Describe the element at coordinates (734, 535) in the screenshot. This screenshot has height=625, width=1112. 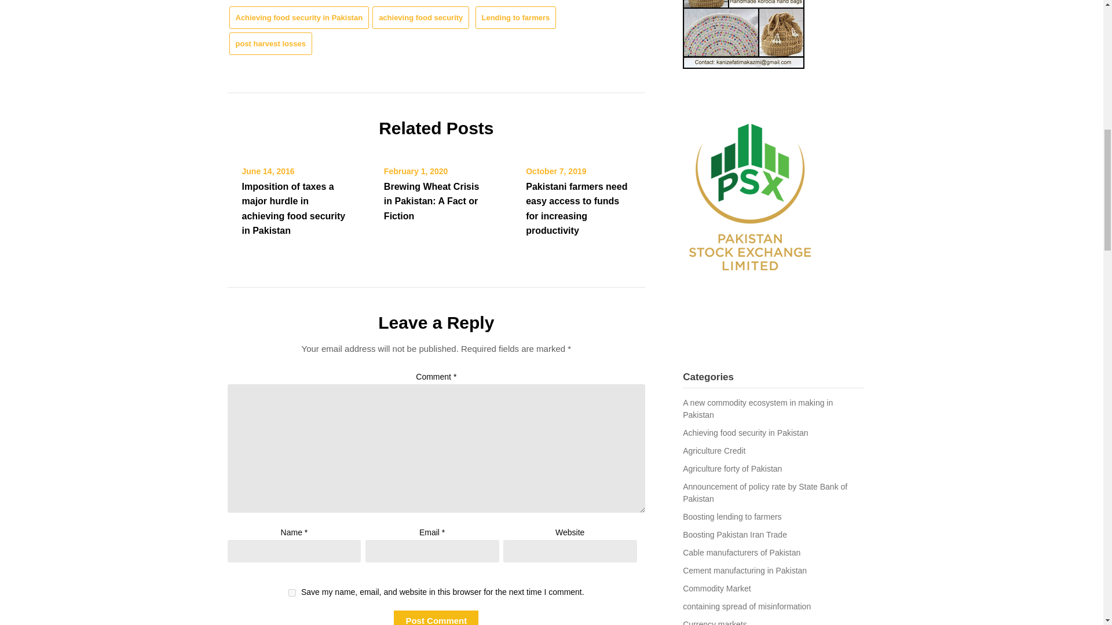
I see `Boosting Pakistan Iran Trade` at that location.